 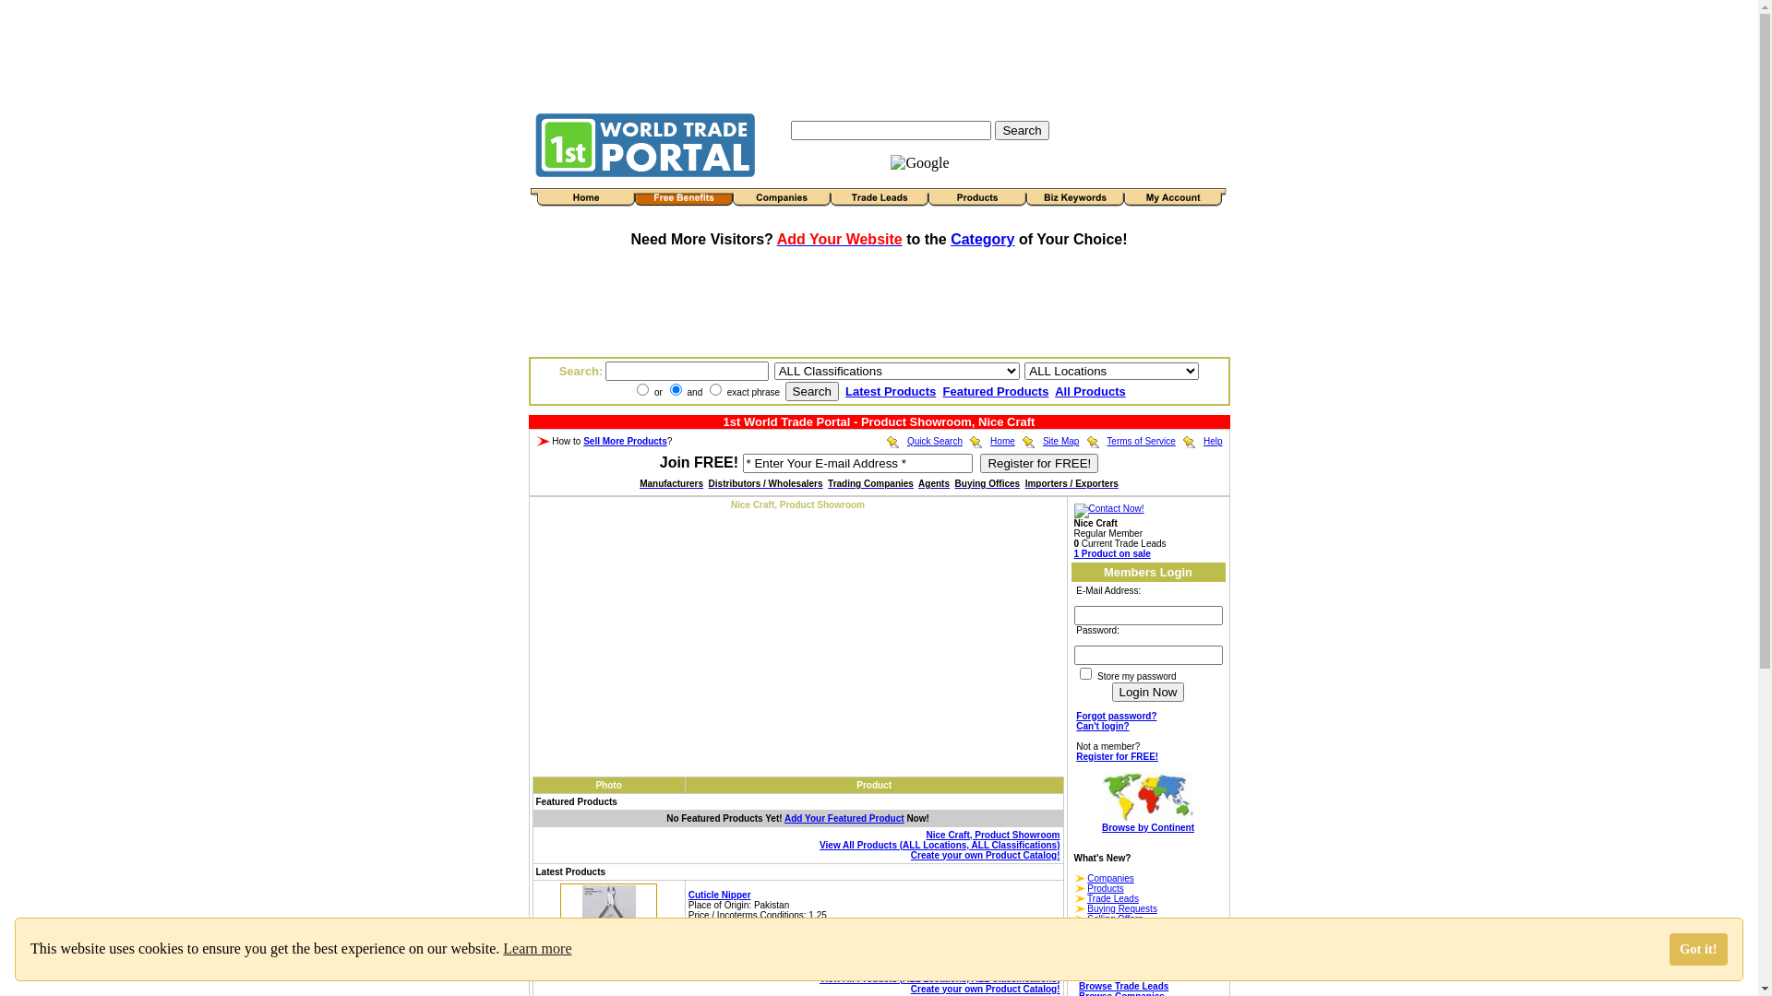 I want to click on More Products from Pakistan, so click(x=762, y=926).